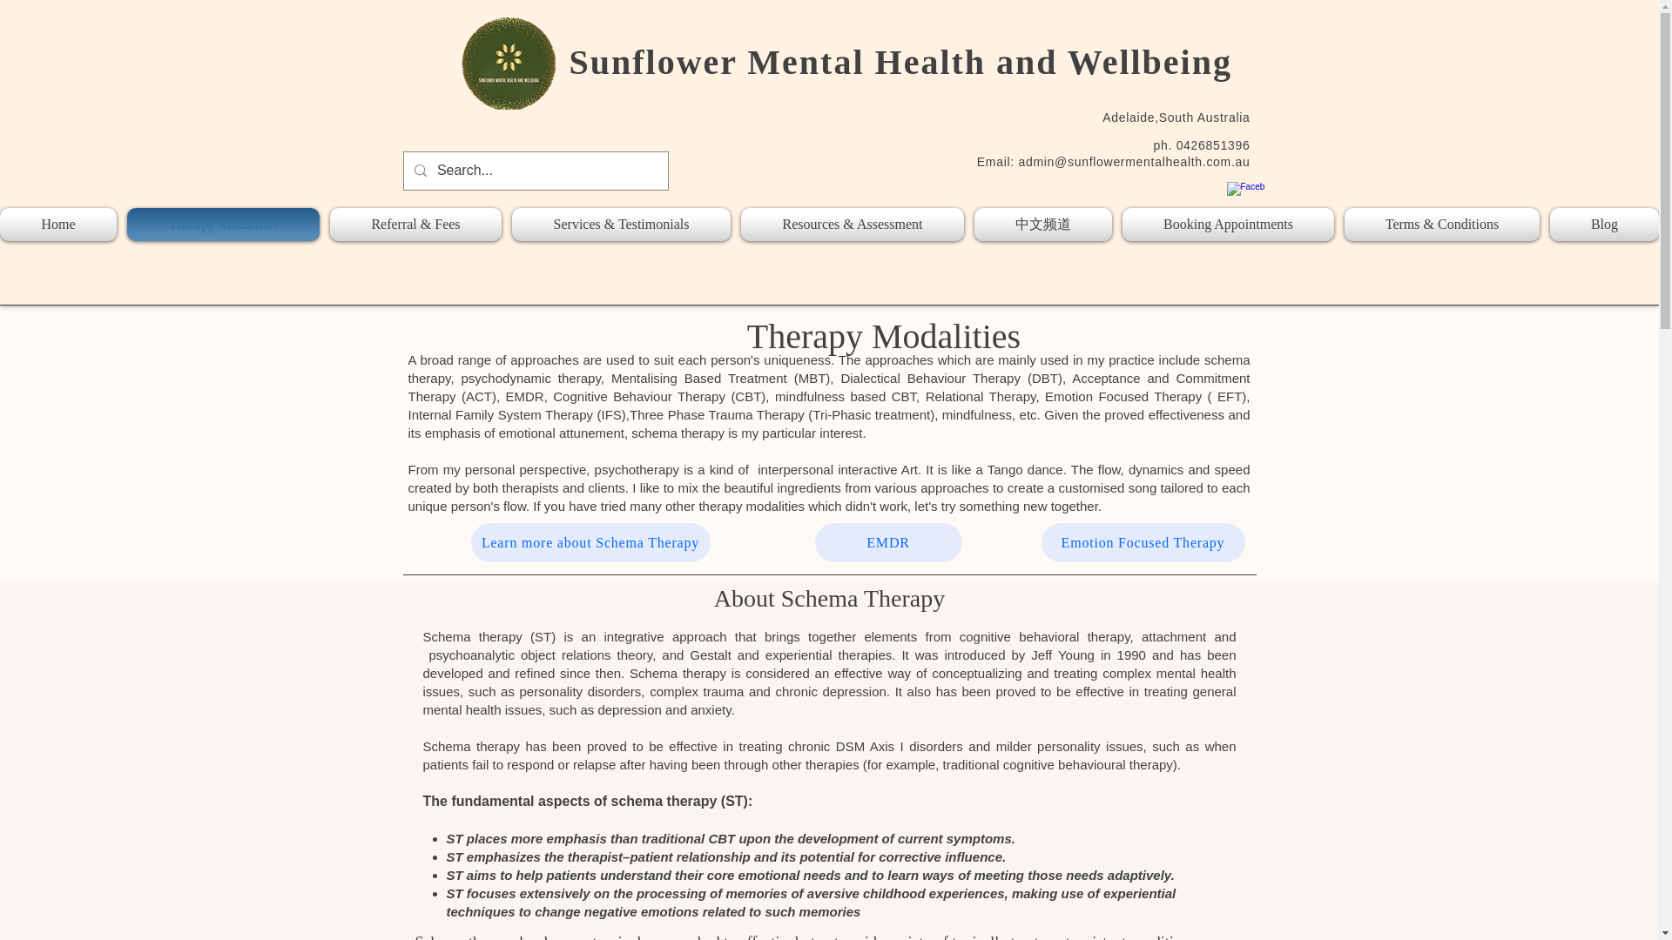 The width and height of the screenshot is (1672, 940). Describe the element at coordinates (850, 746) in the screenshot. I see `DSM` at that location.